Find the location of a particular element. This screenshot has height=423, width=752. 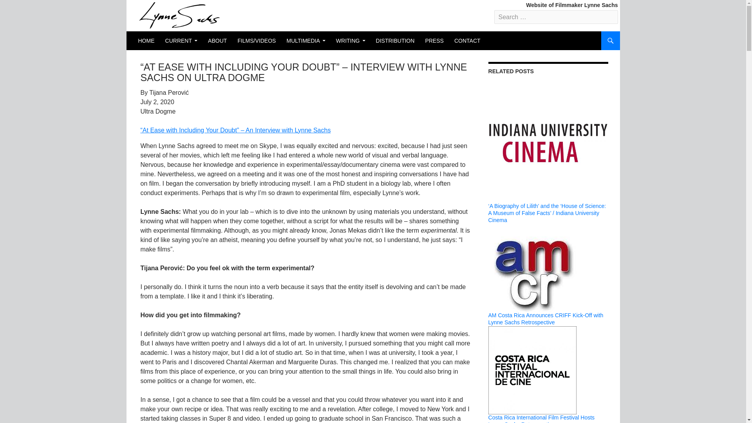

PRESS is located at coordinates (434, 41).